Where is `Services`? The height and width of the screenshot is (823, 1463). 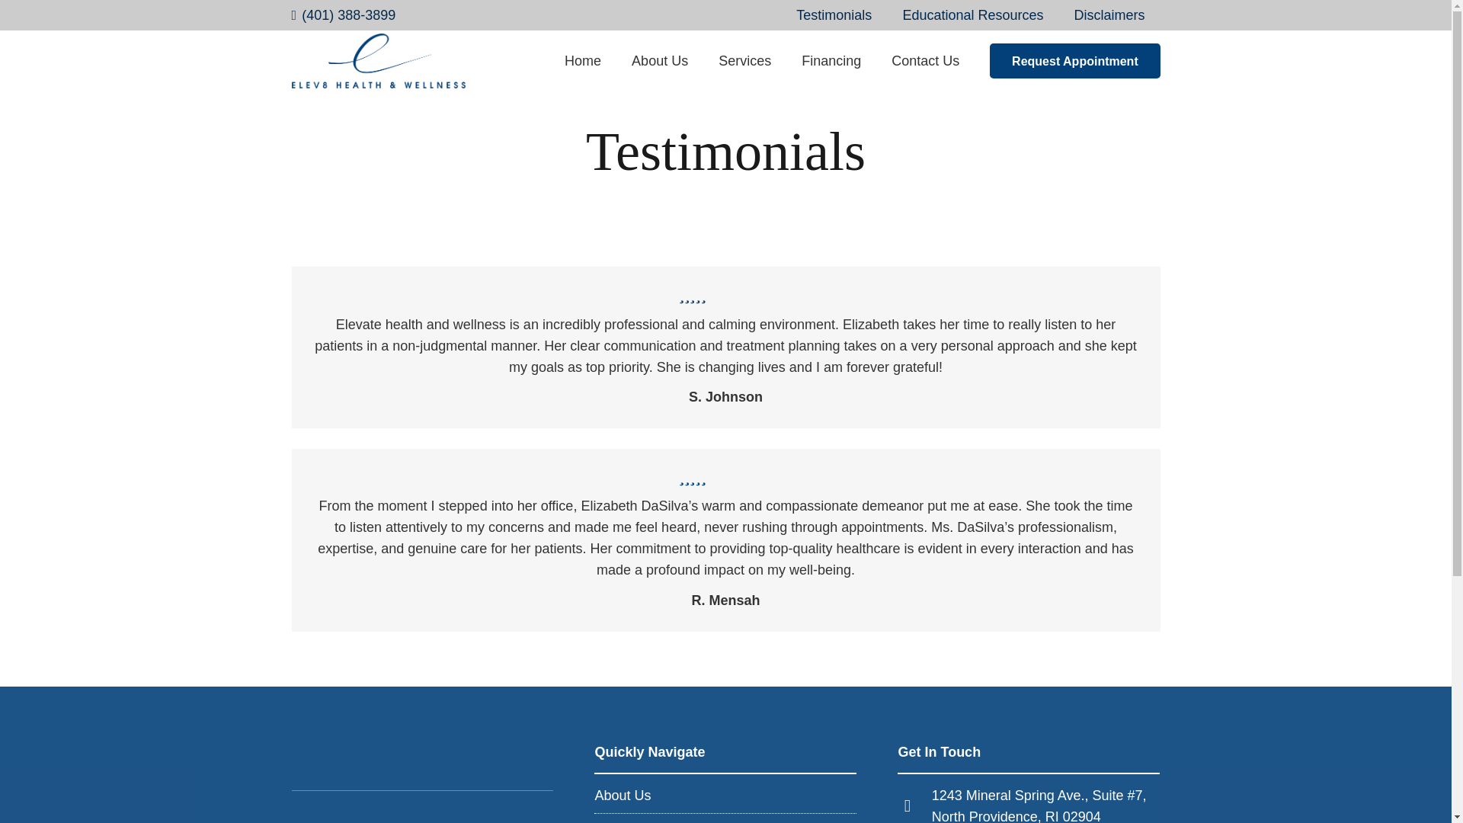
Services is located at coordinates (745, 60).